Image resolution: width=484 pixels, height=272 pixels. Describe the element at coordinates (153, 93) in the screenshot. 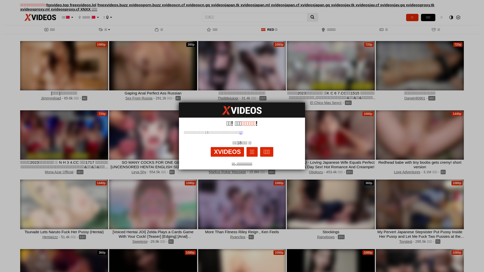

I see `Gaping Anal Perfect Ass Russian` at that location.